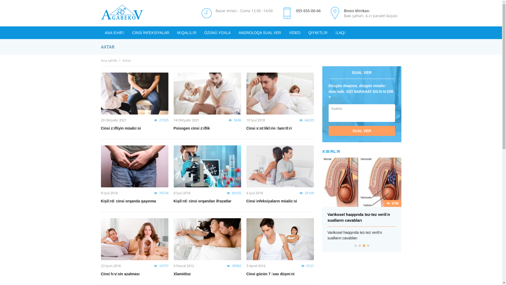 This screenshot has height=285, width=506. I want to click on 055 655-00-66, so click(308, 11).